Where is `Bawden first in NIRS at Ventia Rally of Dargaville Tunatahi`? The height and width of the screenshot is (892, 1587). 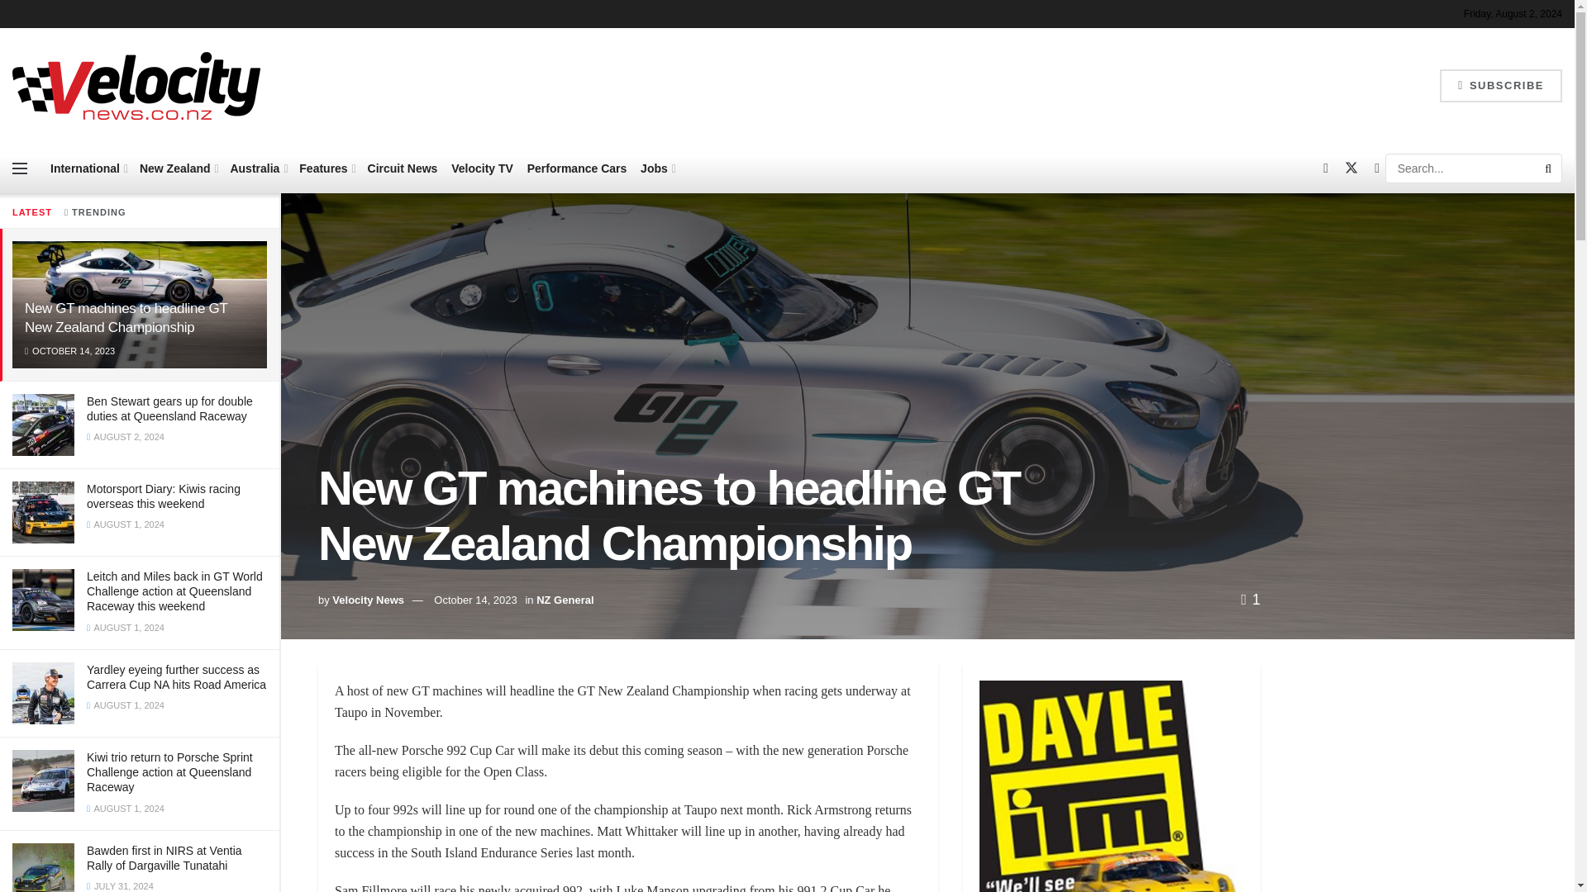 Bawden first in NIRS at Ventia Rally of Dargaville Tunatahi is located at coordinates (164, 857).